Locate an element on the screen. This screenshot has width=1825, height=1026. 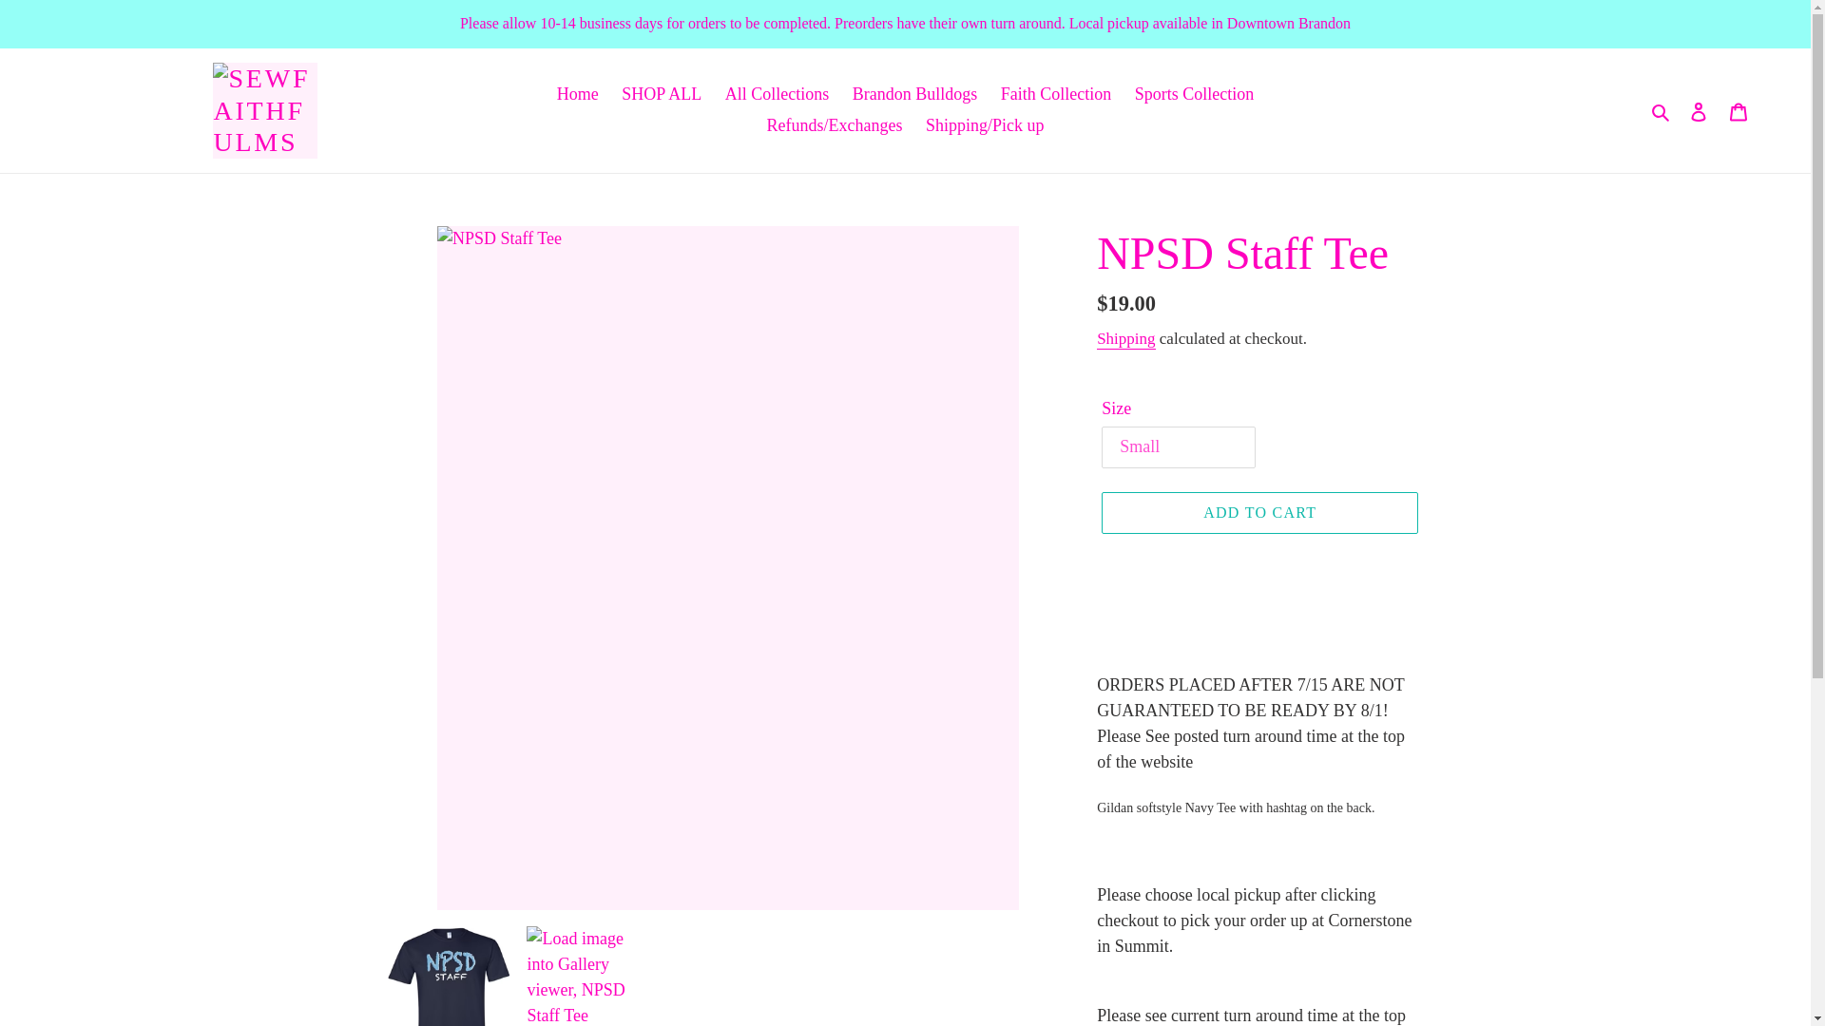
Log in is located at coordinates (1699, 110).